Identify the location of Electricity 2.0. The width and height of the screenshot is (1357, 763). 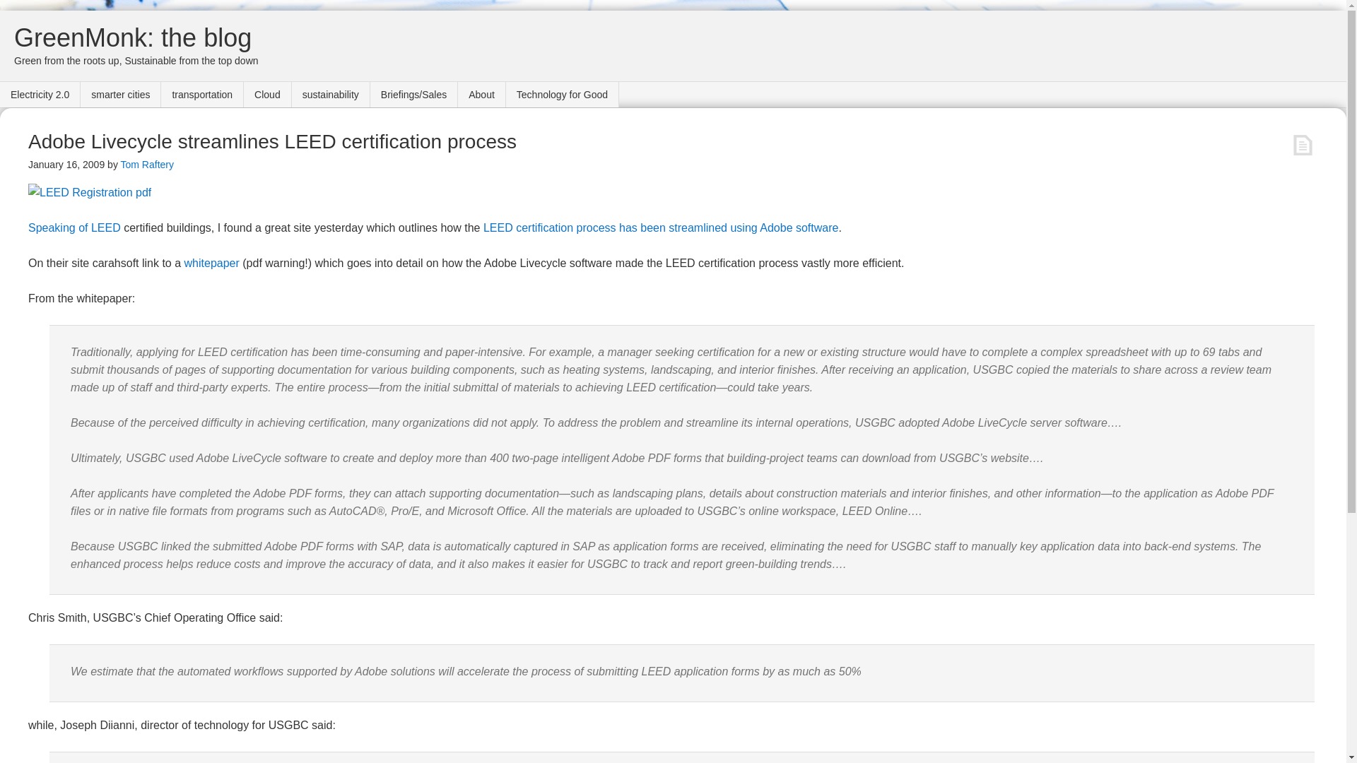
(40, 95).